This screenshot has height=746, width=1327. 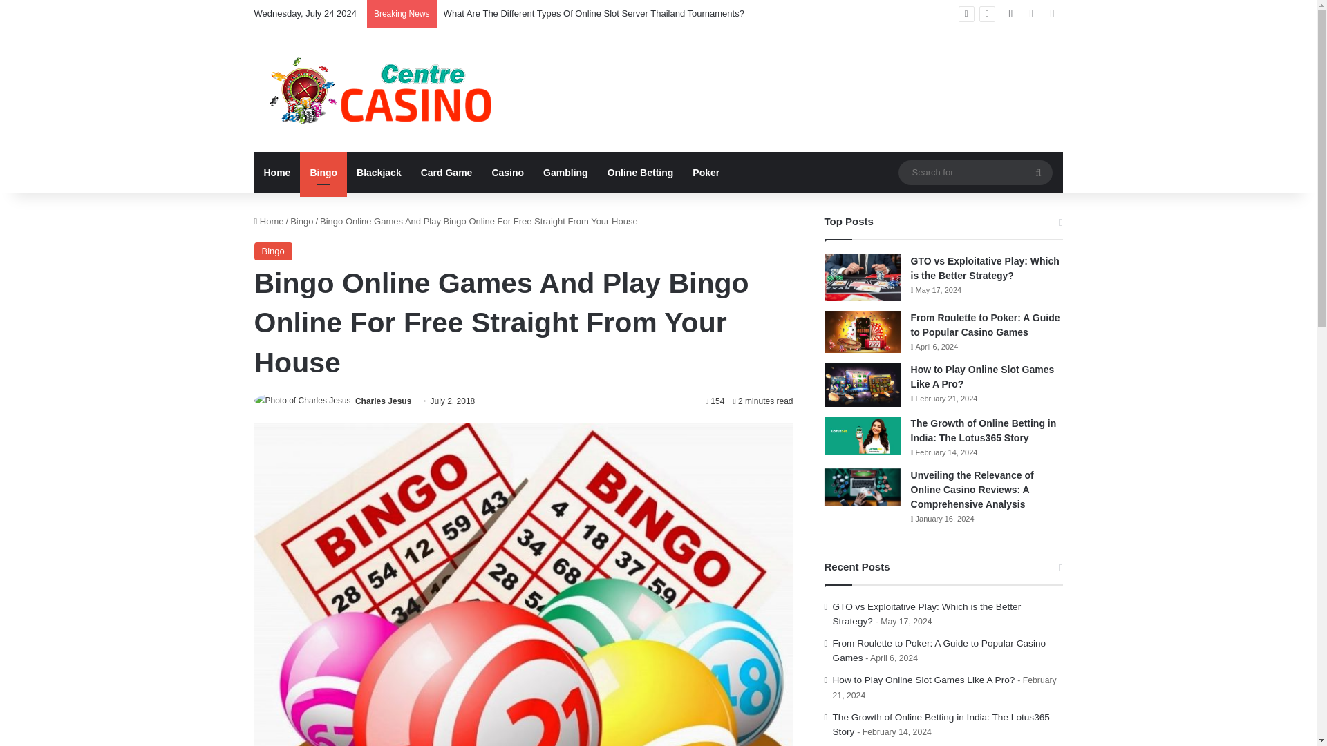 What do you see at coordinates (323, 173) in the screenshot?
I see `Bingo` at bounding box center [323, 173].